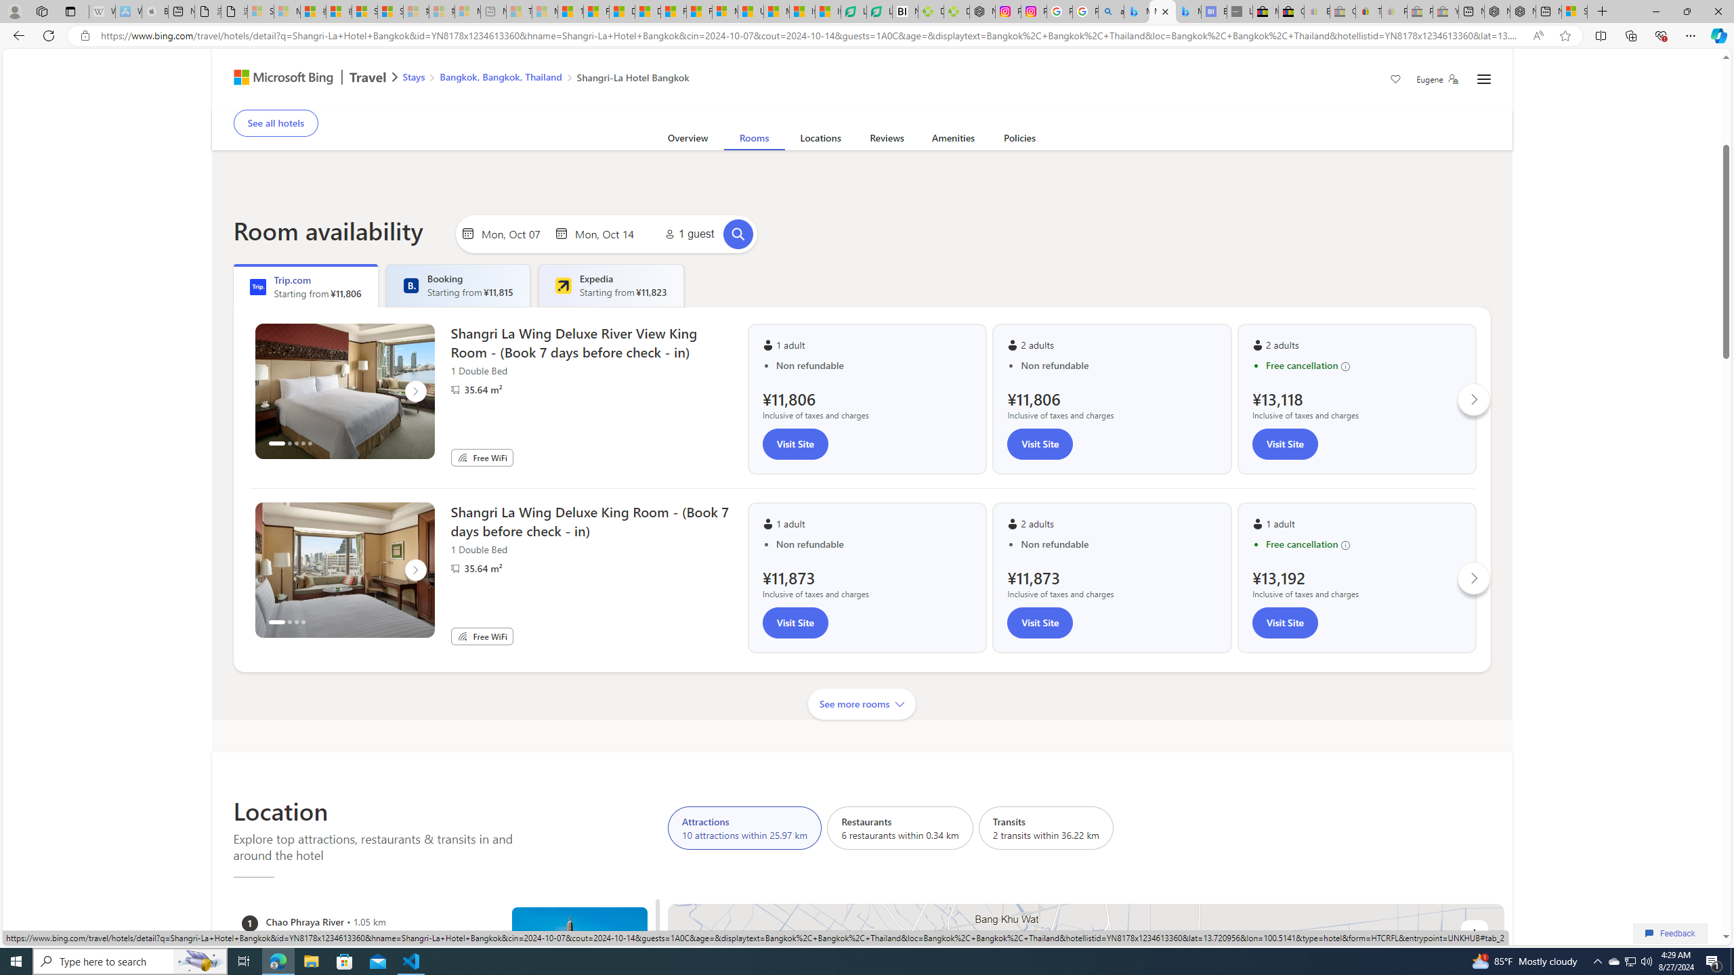  What do you see at coordinates (846, 100) in the screenshot?
I see `Swimming pool` at bounding box center [846, 100].